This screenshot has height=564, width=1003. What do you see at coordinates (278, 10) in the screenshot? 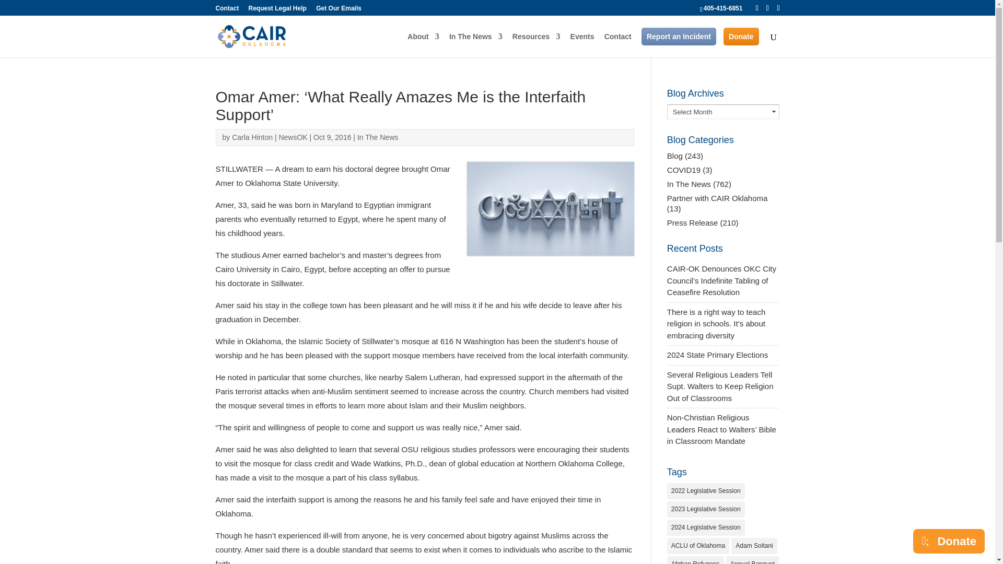
I see `Request Legal Help` at bounding box center [278, 10].